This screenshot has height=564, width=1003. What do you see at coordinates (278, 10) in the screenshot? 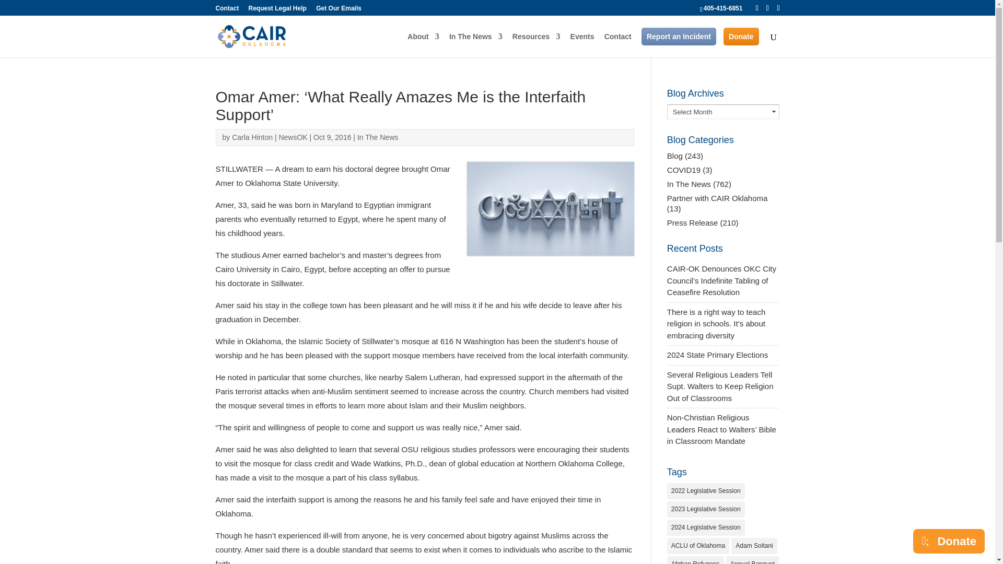
I see `Request Legal Help` at bounding box center [278, 10].